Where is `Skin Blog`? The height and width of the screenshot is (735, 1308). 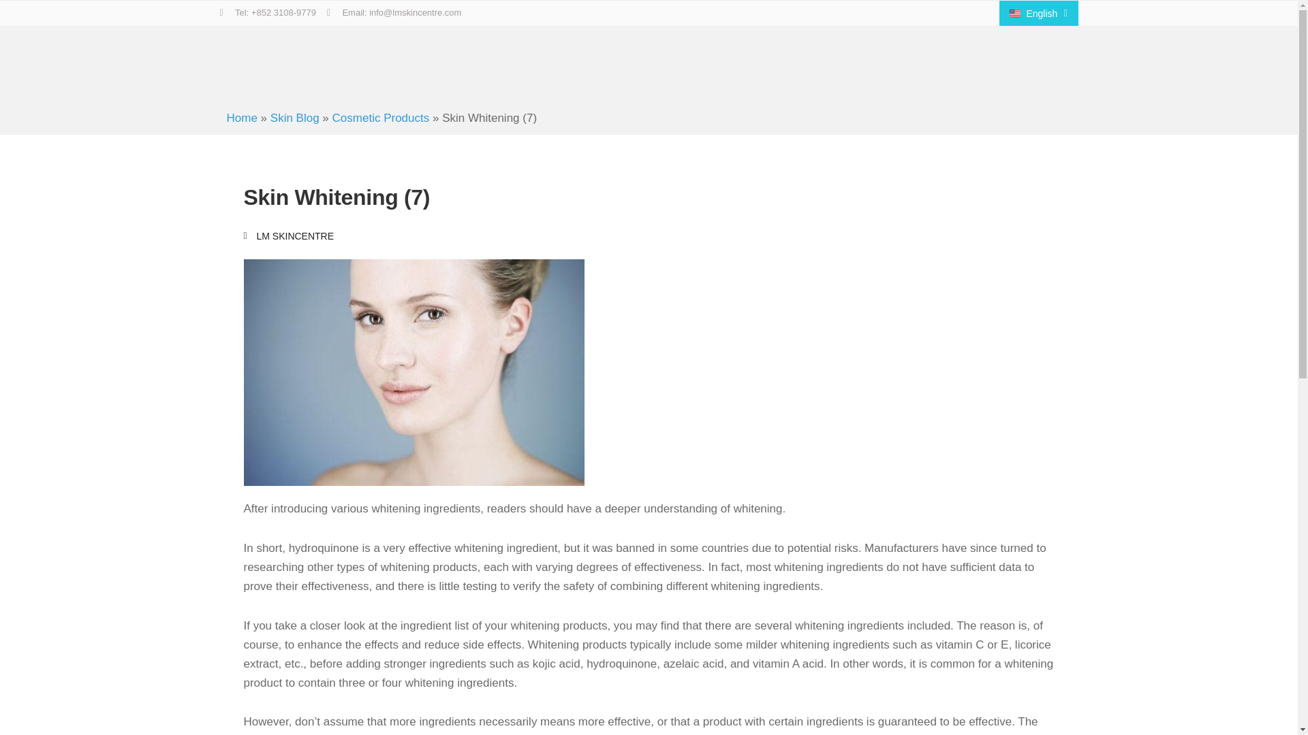 Skin Blog is located at coordinates (294, 118).